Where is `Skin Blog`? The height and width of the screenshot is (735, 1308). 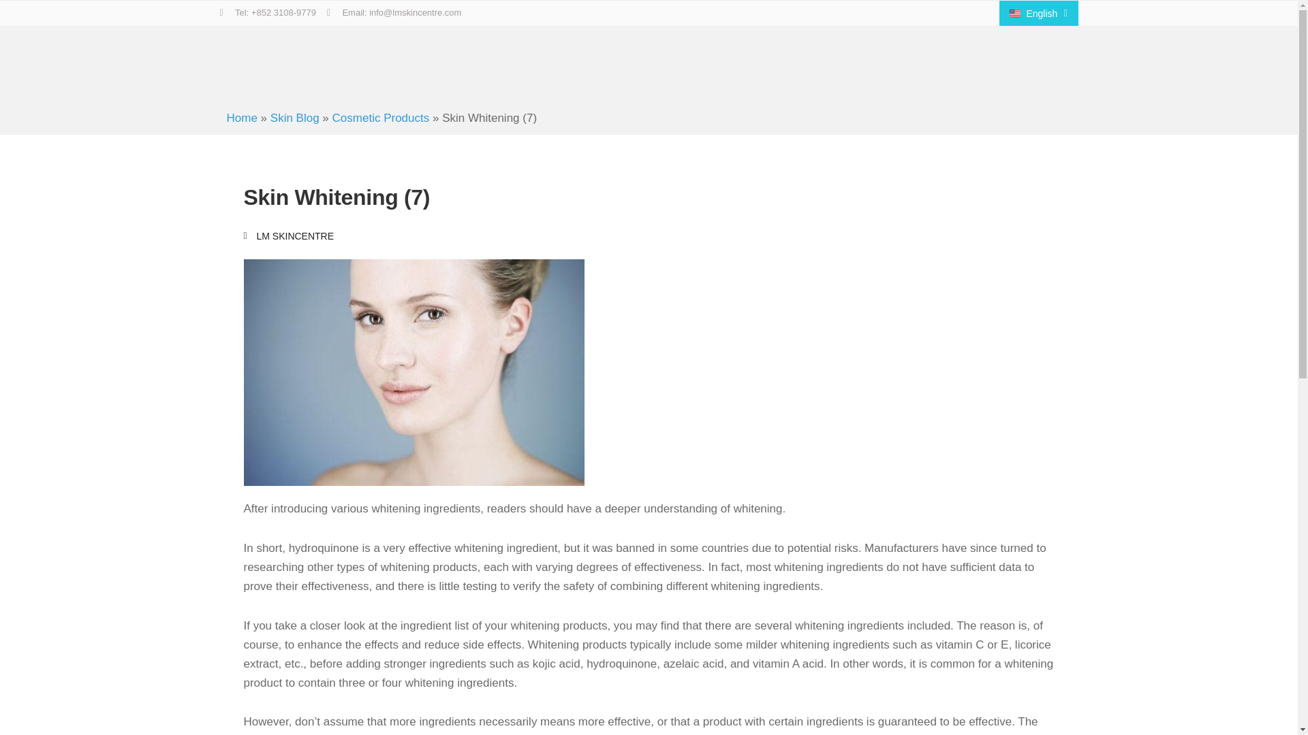 Skin Blog is located at coordinates (294, 118).